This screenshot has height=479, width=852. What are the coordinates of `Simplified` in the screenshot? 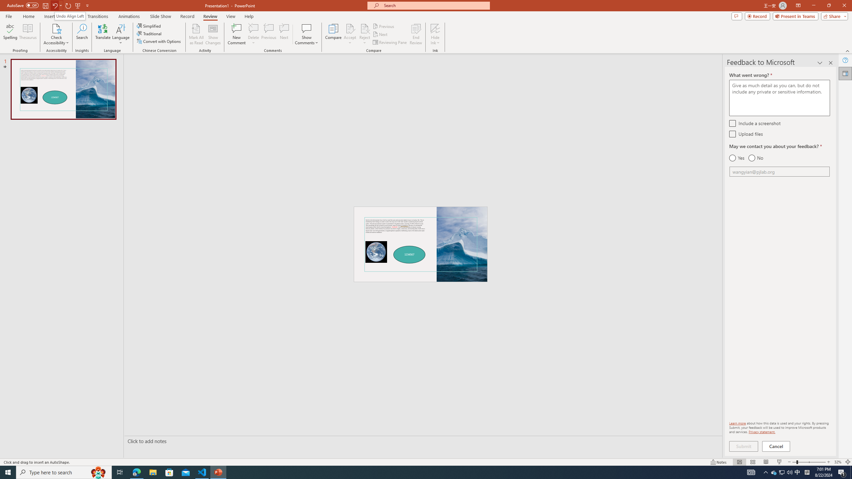 It's located at (149, 26).